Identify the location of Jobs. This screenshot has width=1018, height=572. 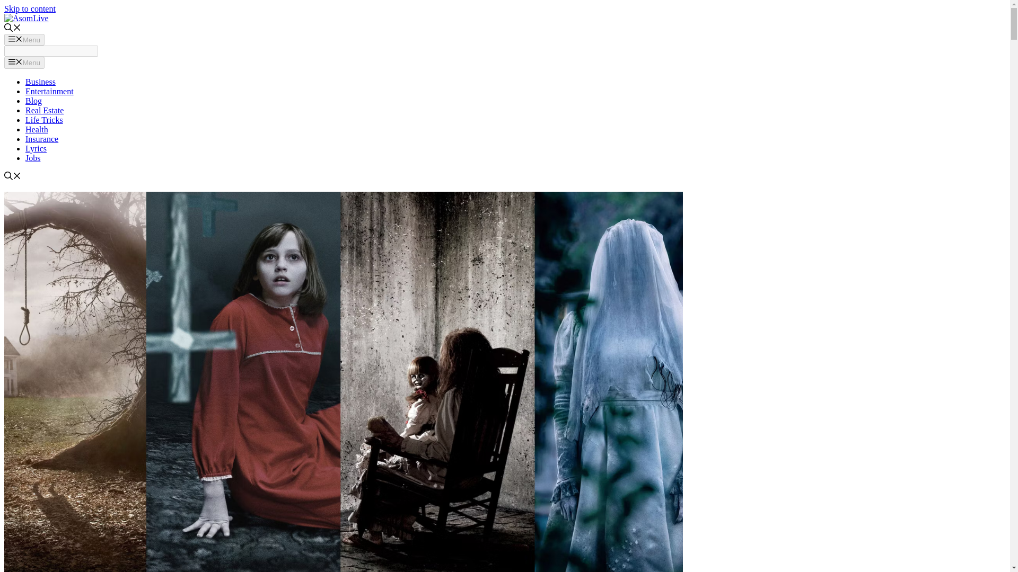
(33, 158).